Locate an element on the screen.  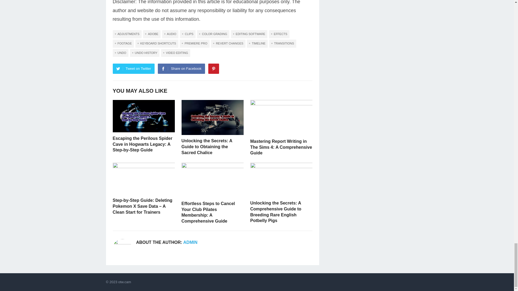
REVERT CHANGES is located at coordinates (228, 44).